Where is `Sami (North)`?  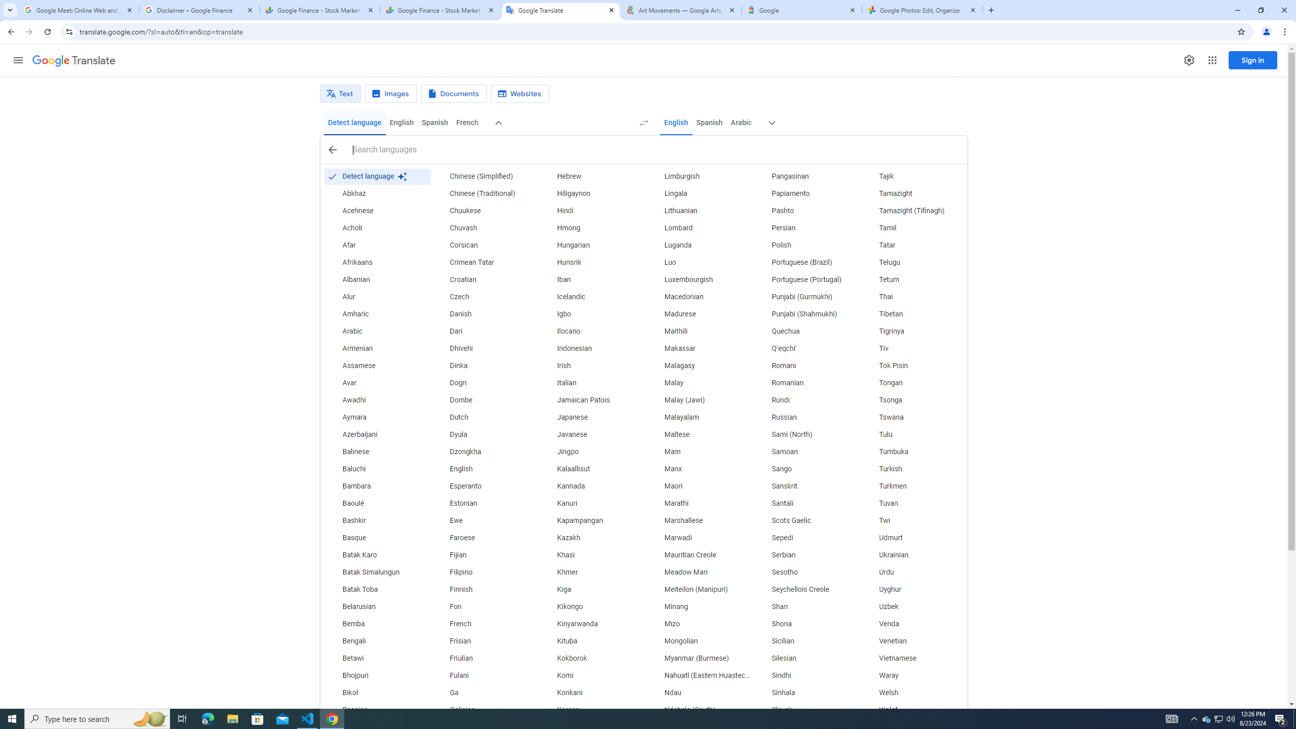
Sami (North) is located at coordinates (806, 434).